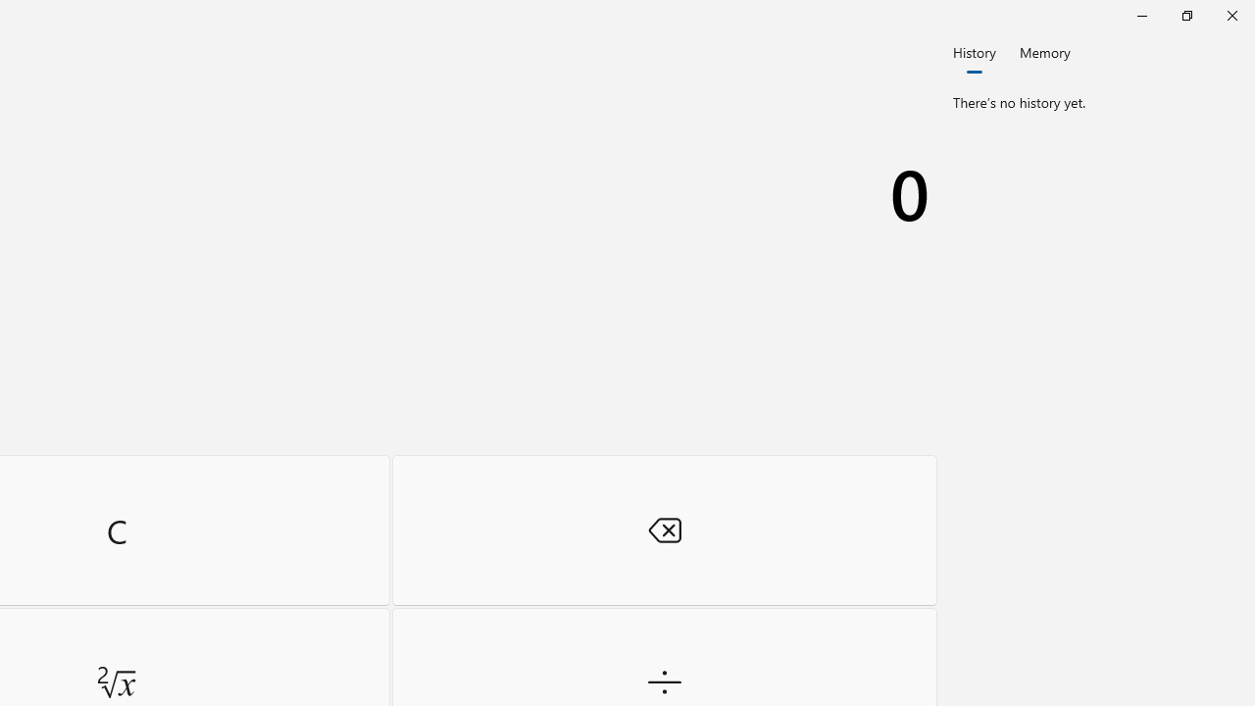 This screenshot has height=706, width=1255. I want to click on Restore Calculator, so click(1186, 16).